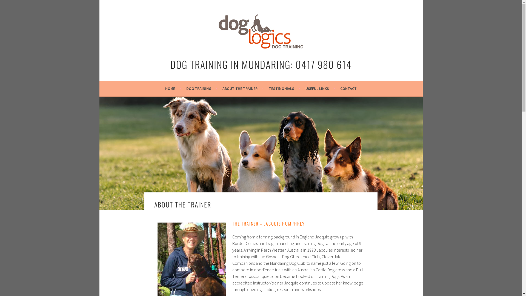 The width and height of the screenshot is (526, 296). I want to click on HOME, so click(173, 89).